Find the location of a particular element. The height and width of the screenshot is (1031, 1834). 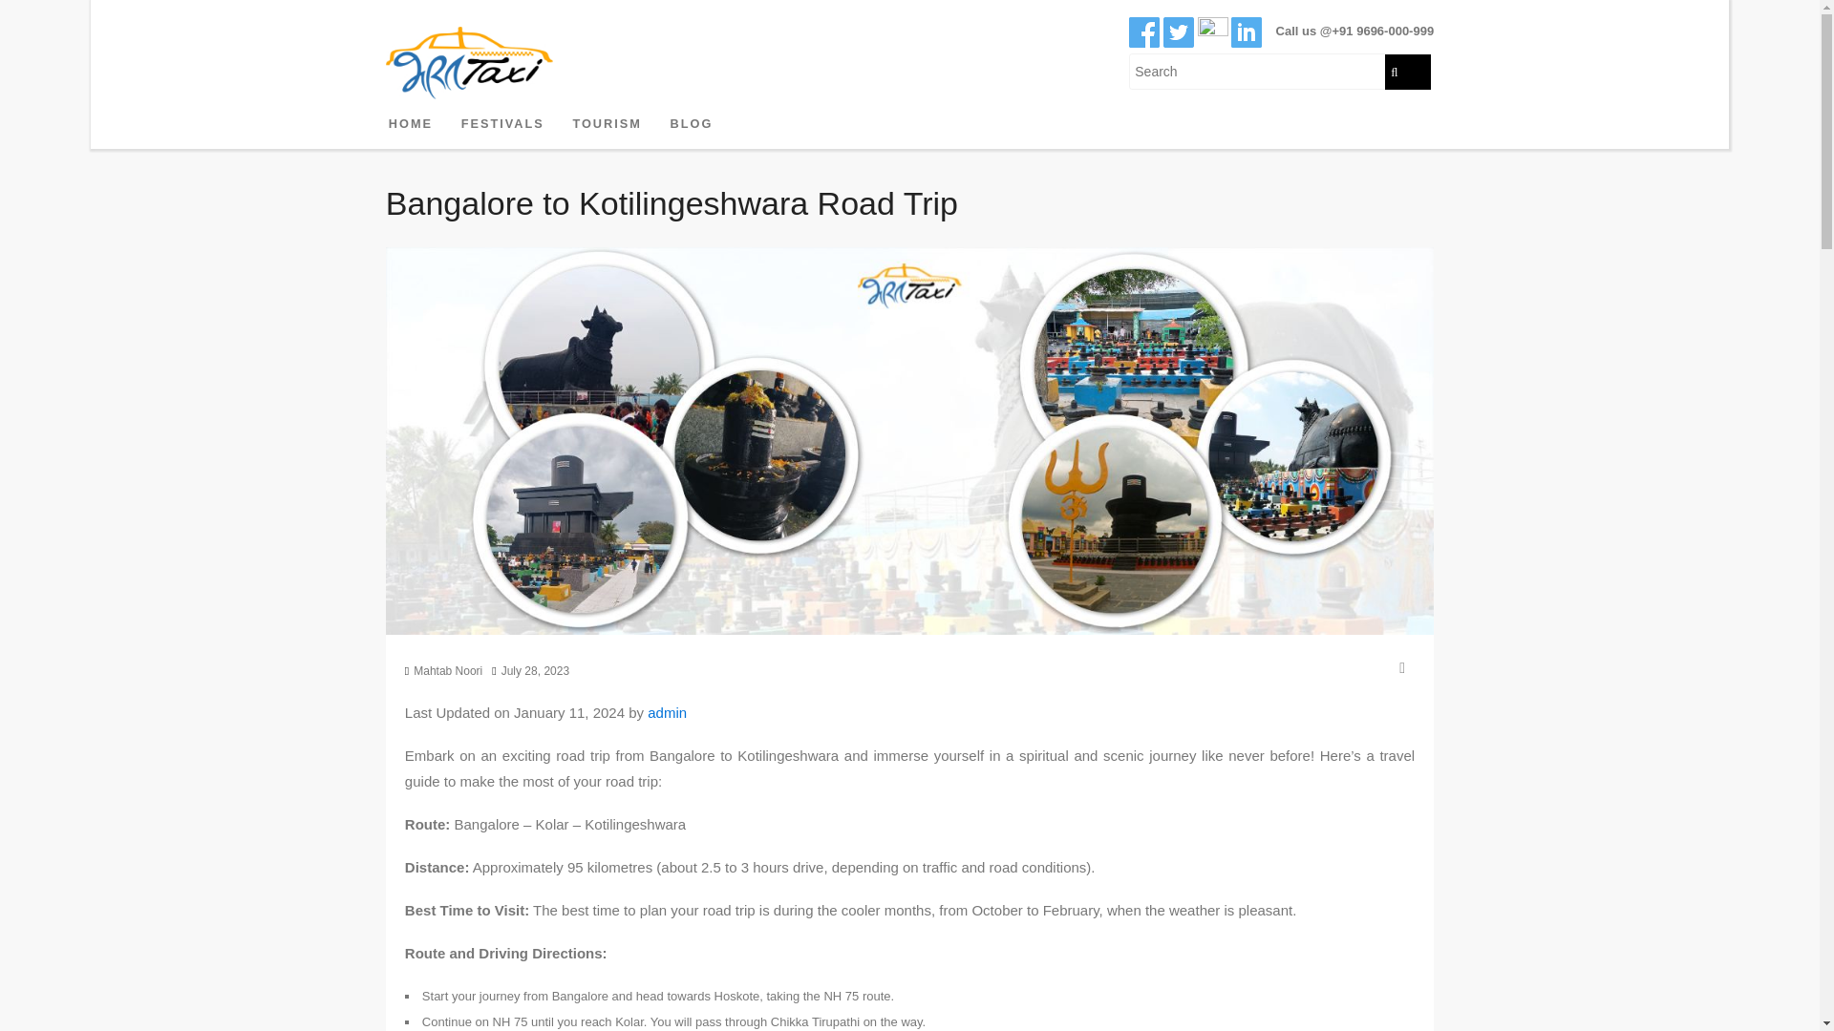

Mahtab Noori is located at coordinates (447, 670).